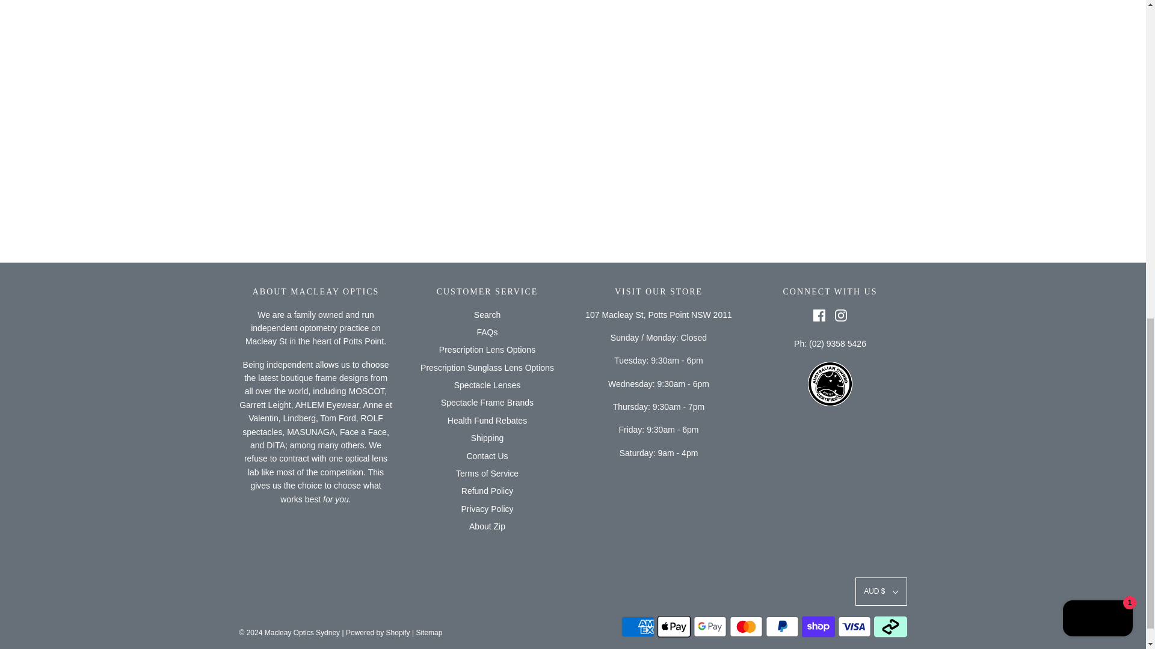 This screenshot has height=649, width=1155. I want to click on Google Pay, so click(710, 626).